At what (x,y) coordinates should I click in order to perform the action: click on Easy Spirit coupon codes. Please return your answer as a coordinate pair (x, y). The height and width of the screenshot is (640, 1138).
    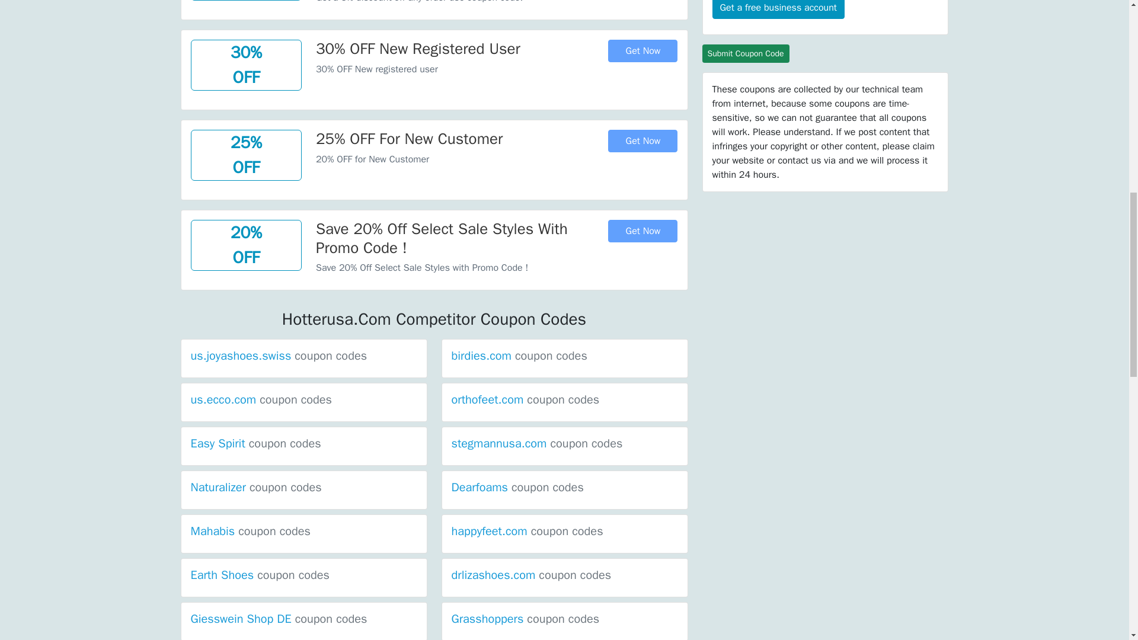
    Looking at the image, I should click on (256, 443).